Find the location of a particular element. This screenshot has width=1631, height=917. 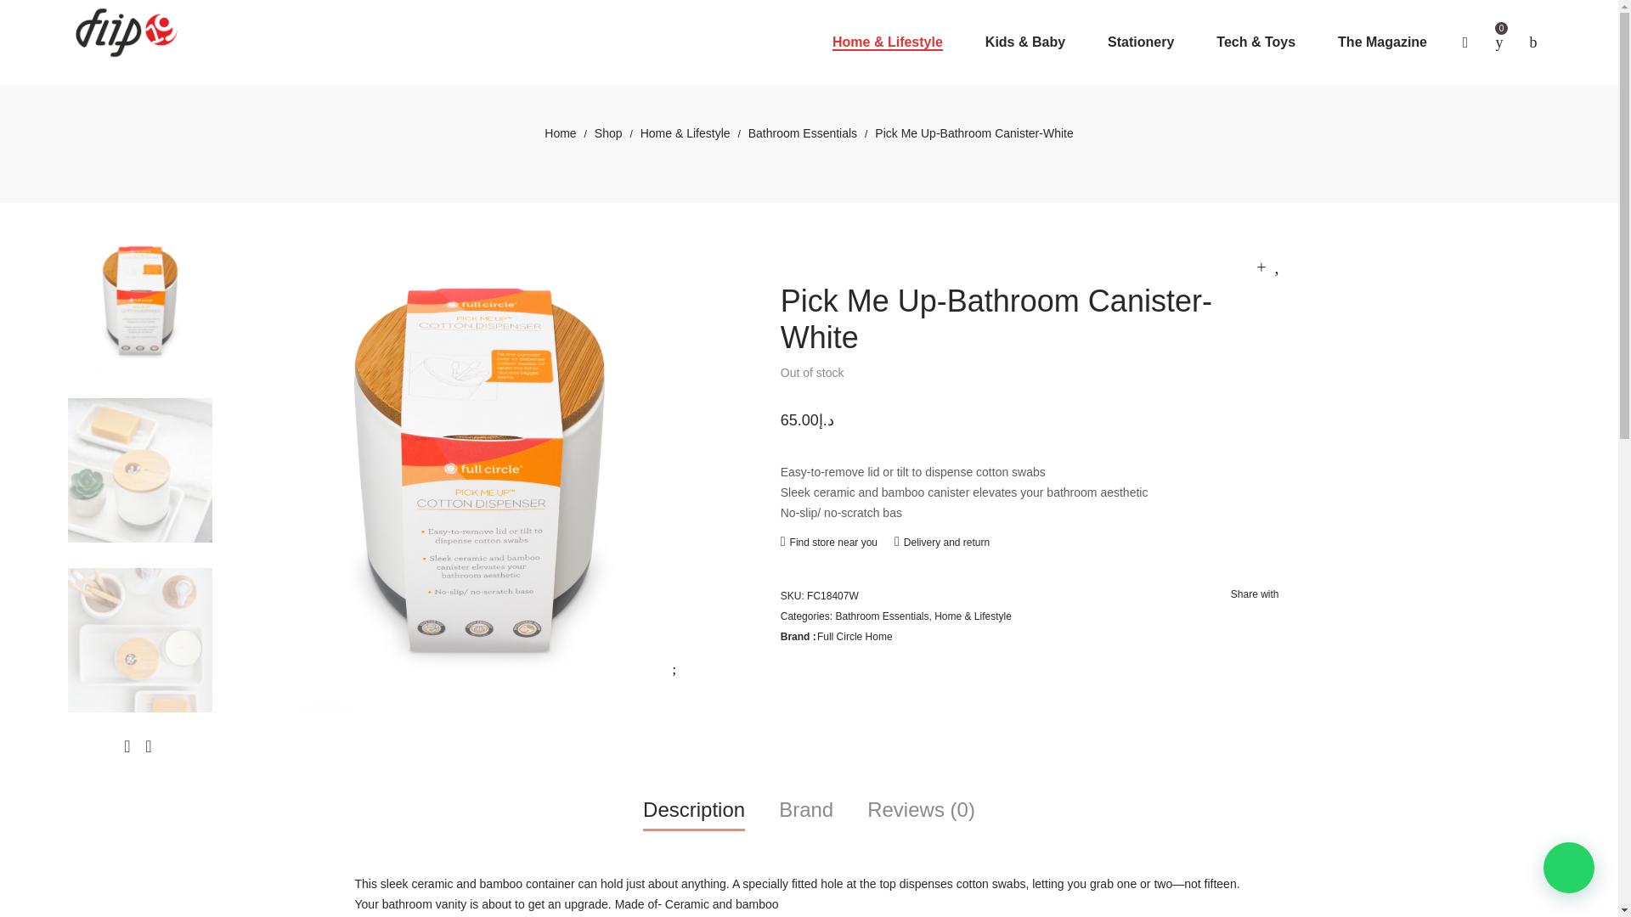

Shop is located at coordinates (608, 133).